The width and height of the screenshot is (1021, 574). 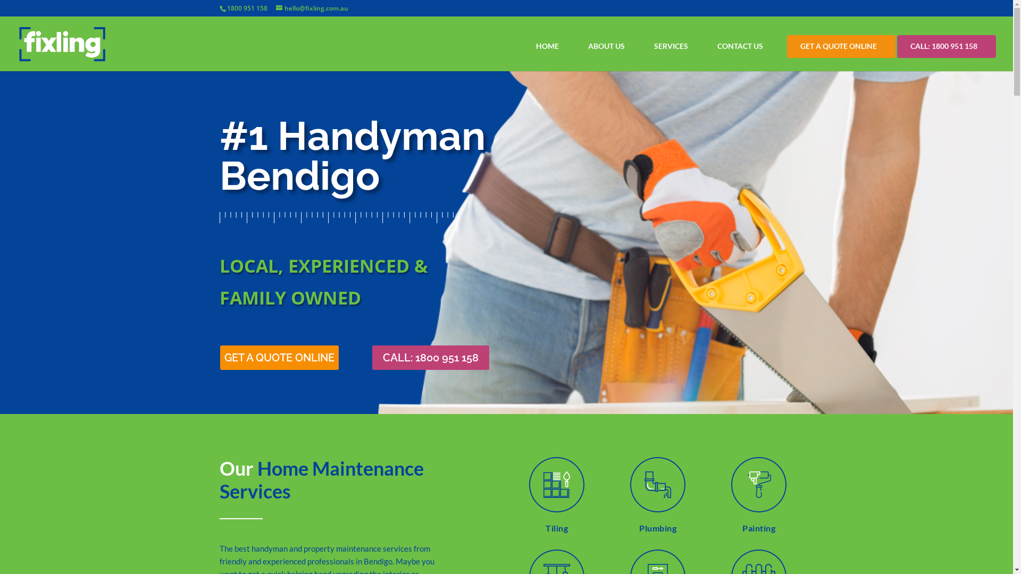 What do you see at coordinates (947, 46) in the screenshot?
I see `CALL: 1800 951 158` at bounding box center [947, 46].